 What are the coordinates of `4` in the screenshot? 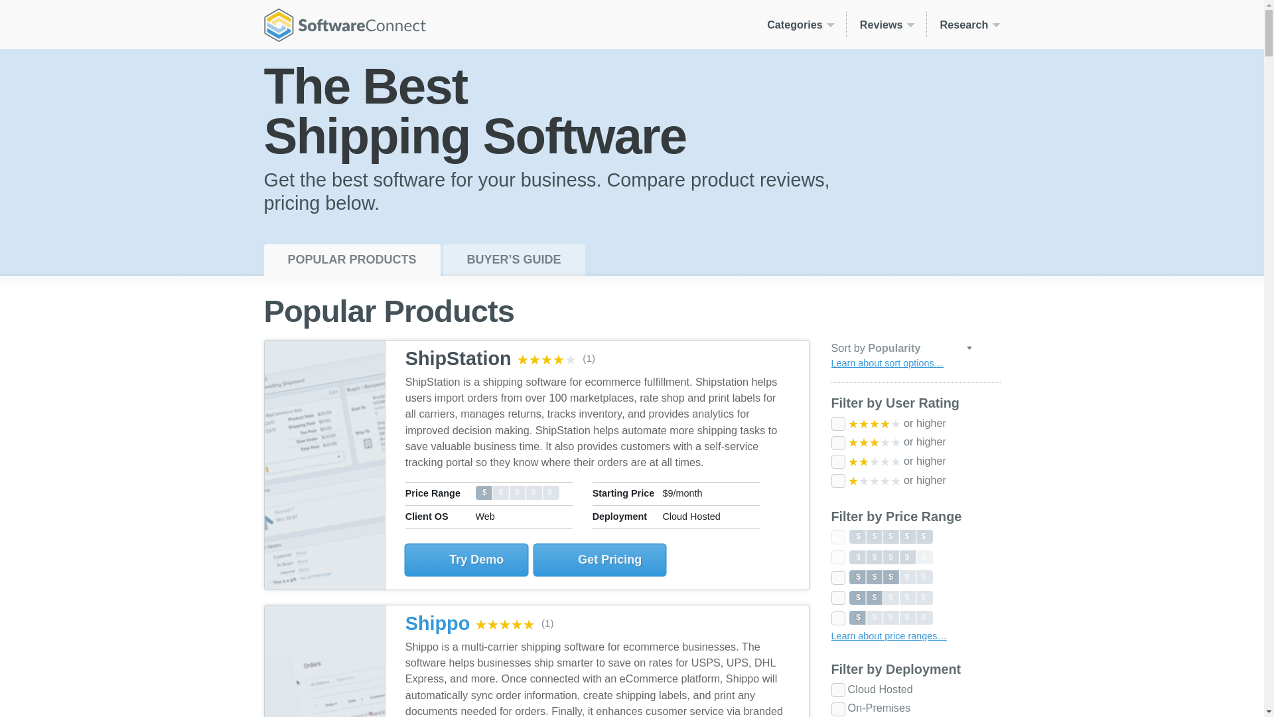 It's located at (837, 424).